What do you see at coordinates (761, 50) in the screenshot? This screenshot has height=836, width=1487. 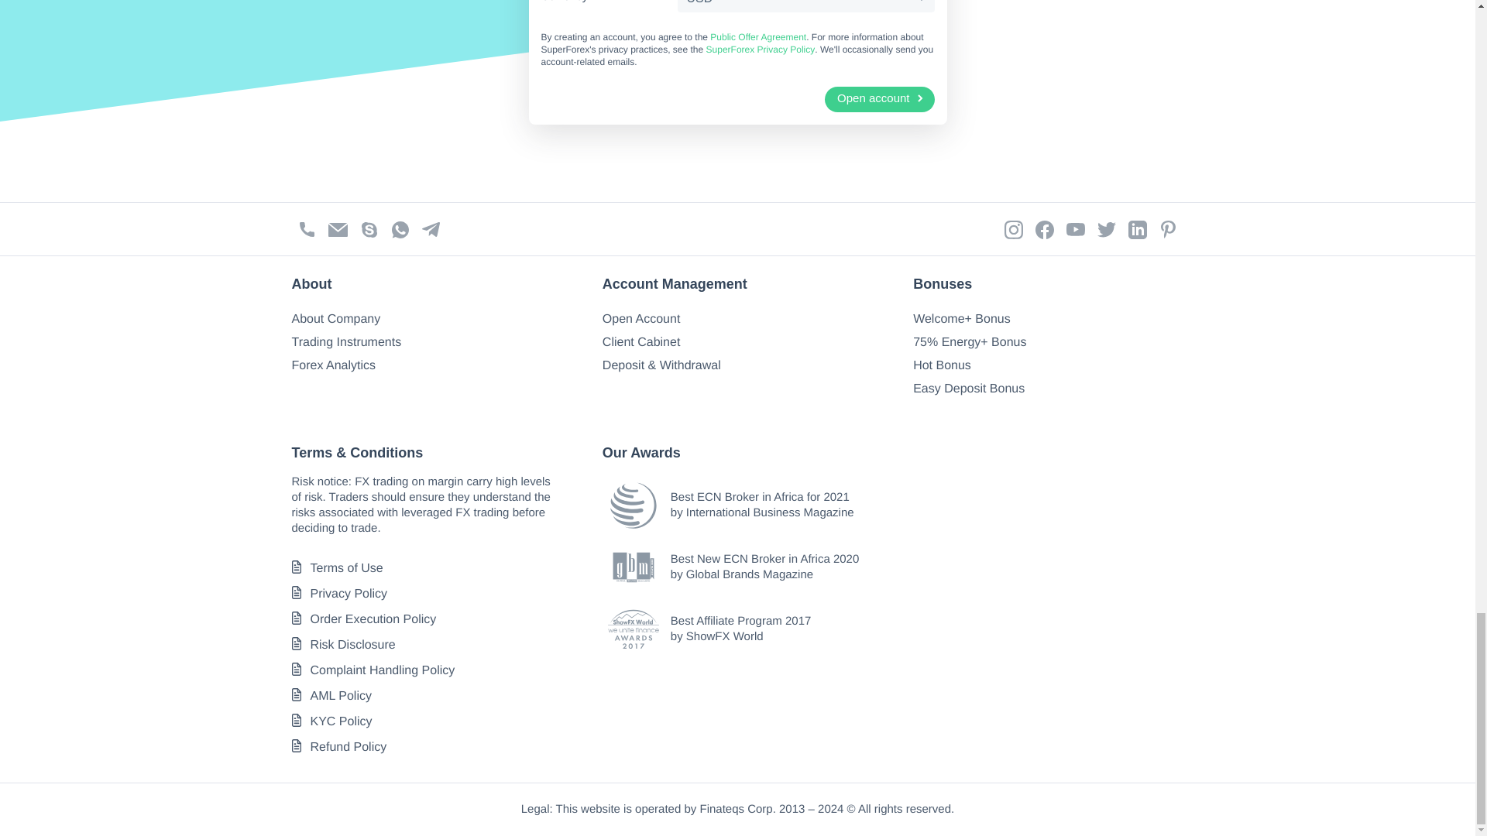 I see `SuperForex Privacy Policy` at bounding box center [761, 50].